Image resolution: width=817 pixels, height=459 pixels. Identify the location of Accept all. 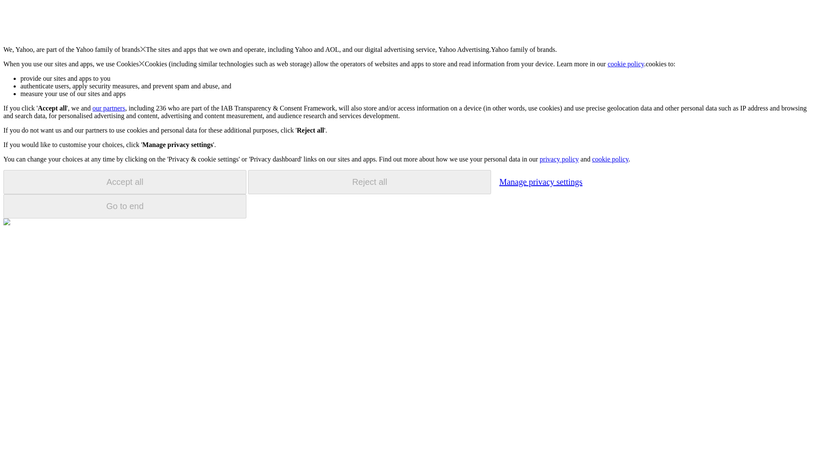
(125, 182).